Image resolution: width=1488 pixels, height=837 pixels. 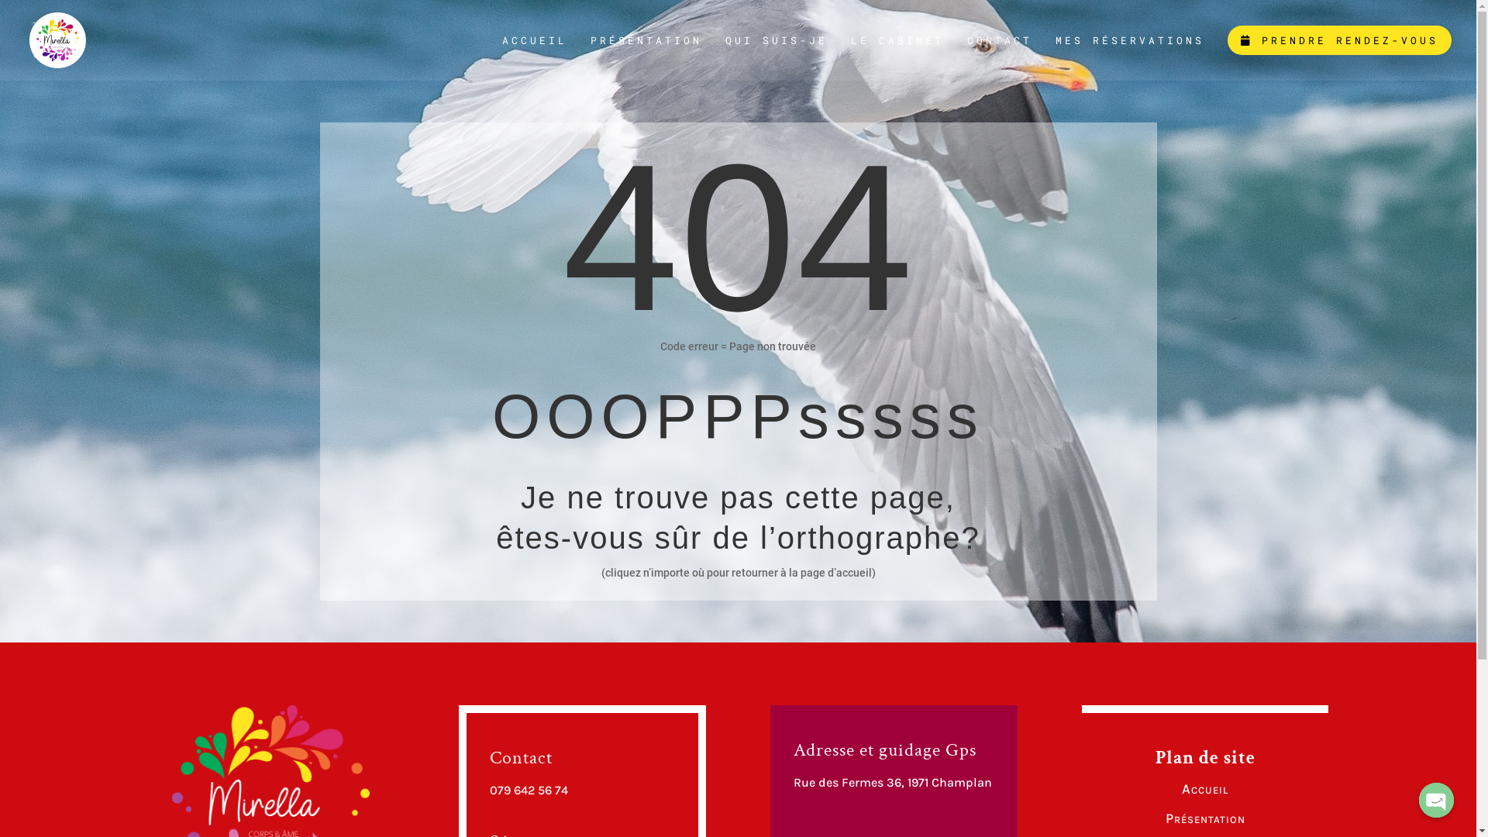 What do you see at coordinates (535, 57) in the screenshot?
I see `ACCUEIL` at bounding box center [535, 57].